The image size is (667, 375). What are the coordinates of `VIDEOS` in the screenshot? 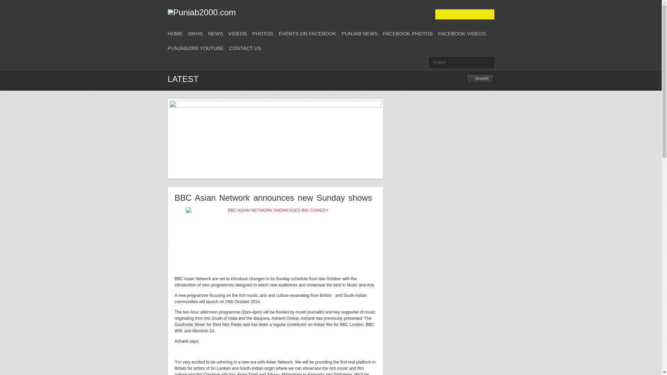 It's located at (237, 33).